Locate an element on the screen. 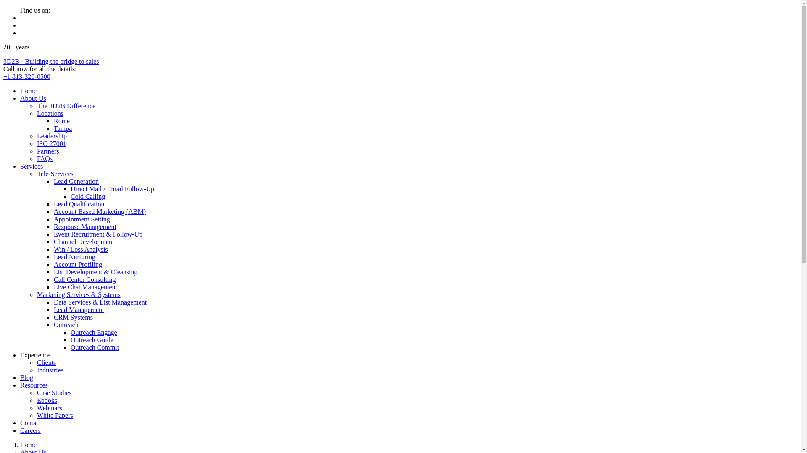 Image resolution: width=807 pixels, height=453 pixels. Industries is located at coordinates (50, 370).